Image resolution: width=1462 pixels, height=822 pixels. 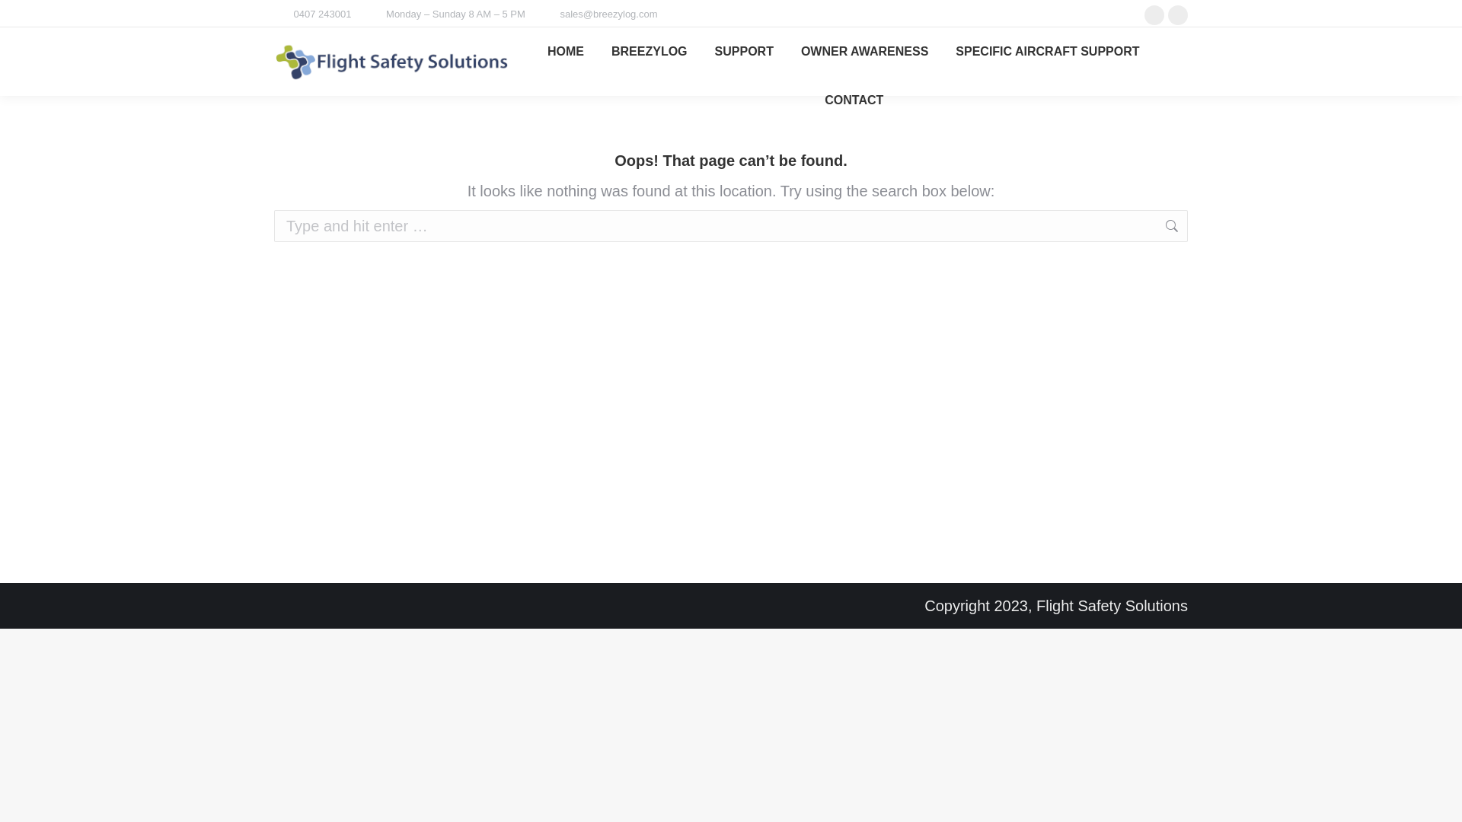 I want to click on Facebook page opens in new window, so click(x=1178, y=14).